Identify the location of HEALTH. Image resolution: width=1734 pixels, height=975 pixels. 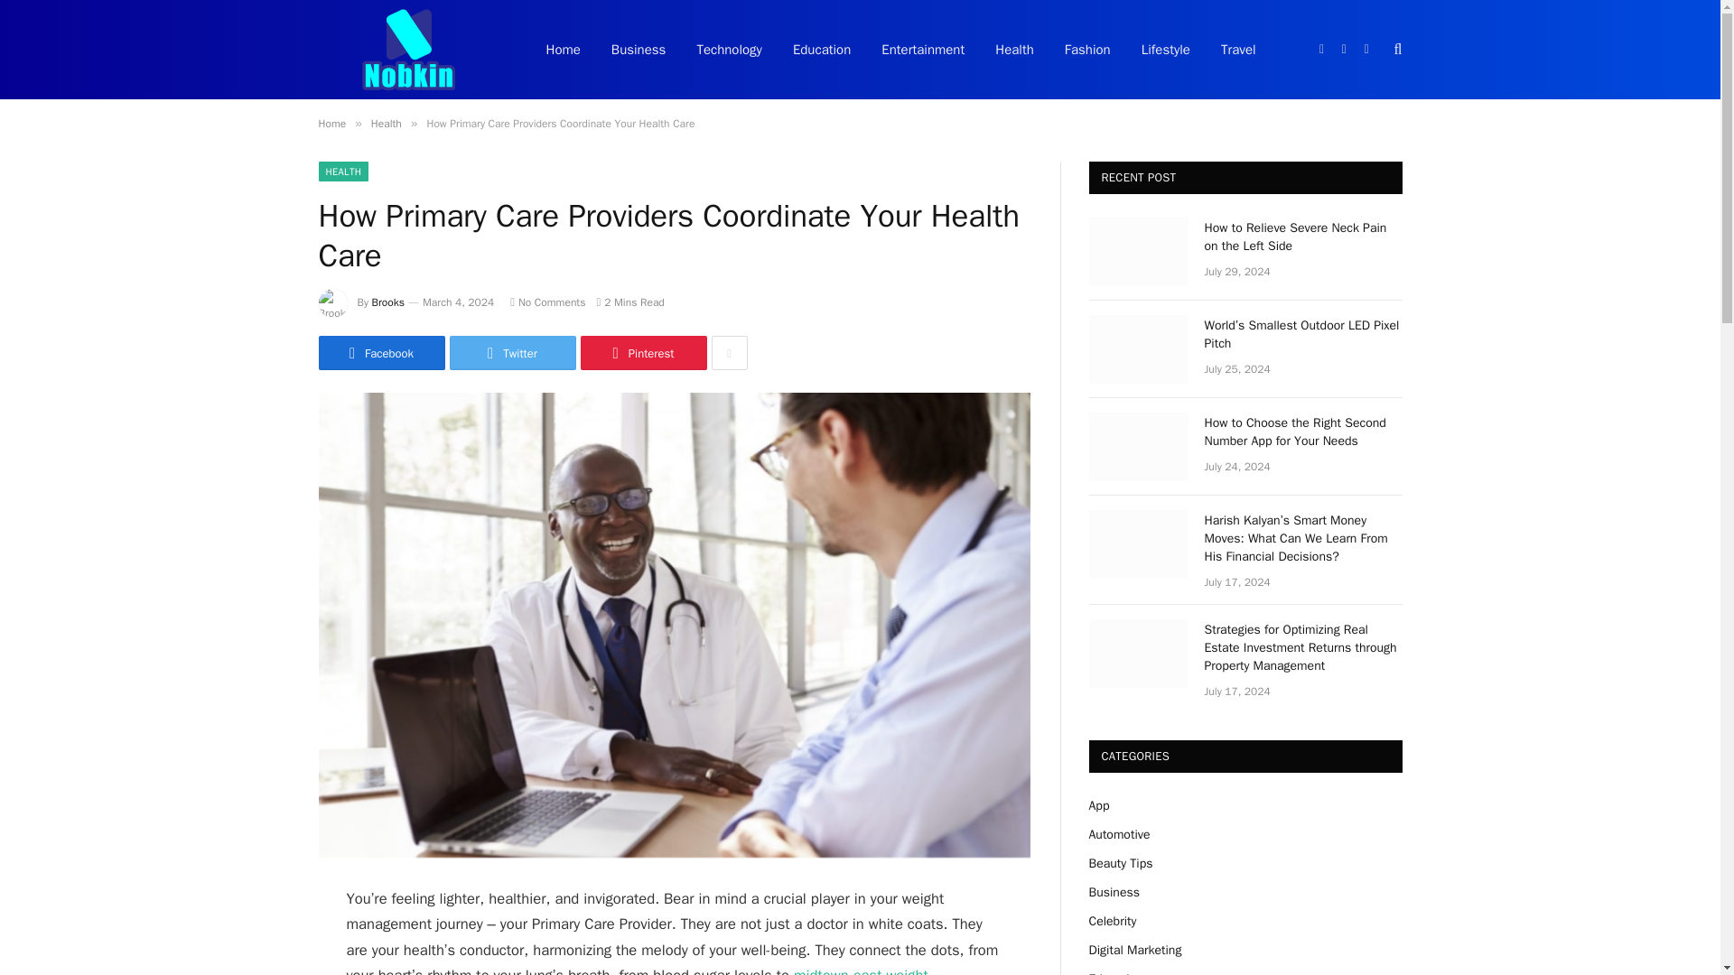
(342, 172).